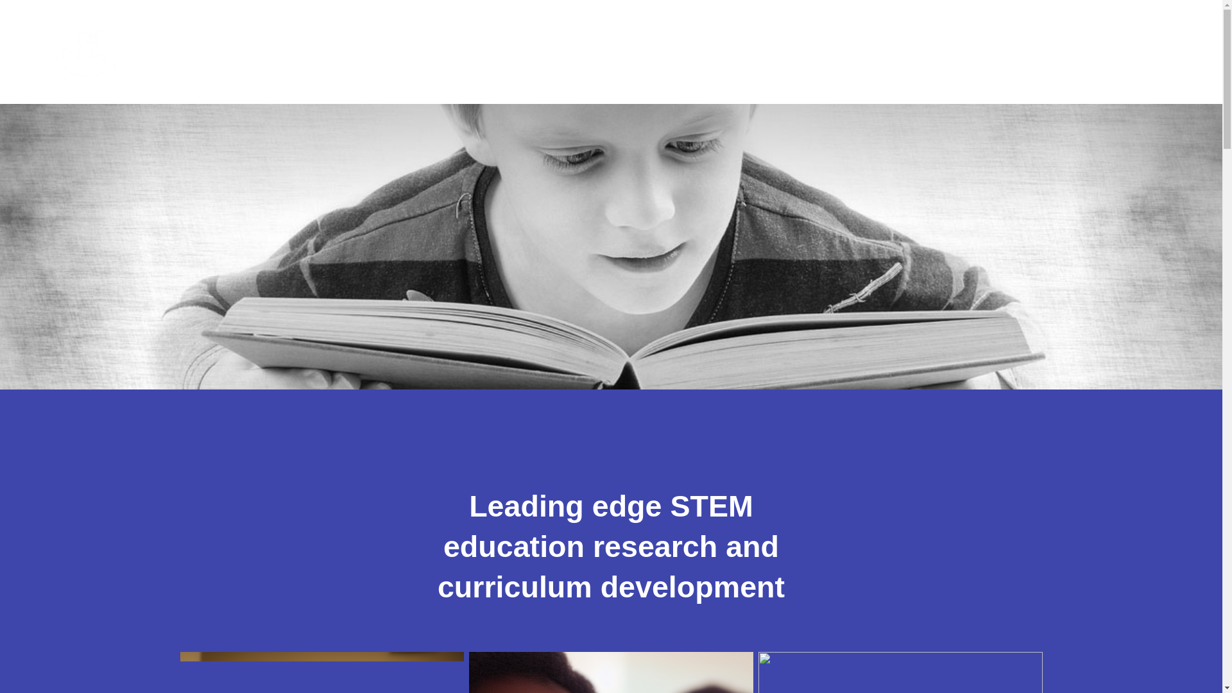 The image size is (1232, 693). Describe the element at coordinates (1161, 51) in the screenshot. I see `Search Toggle` at that location.